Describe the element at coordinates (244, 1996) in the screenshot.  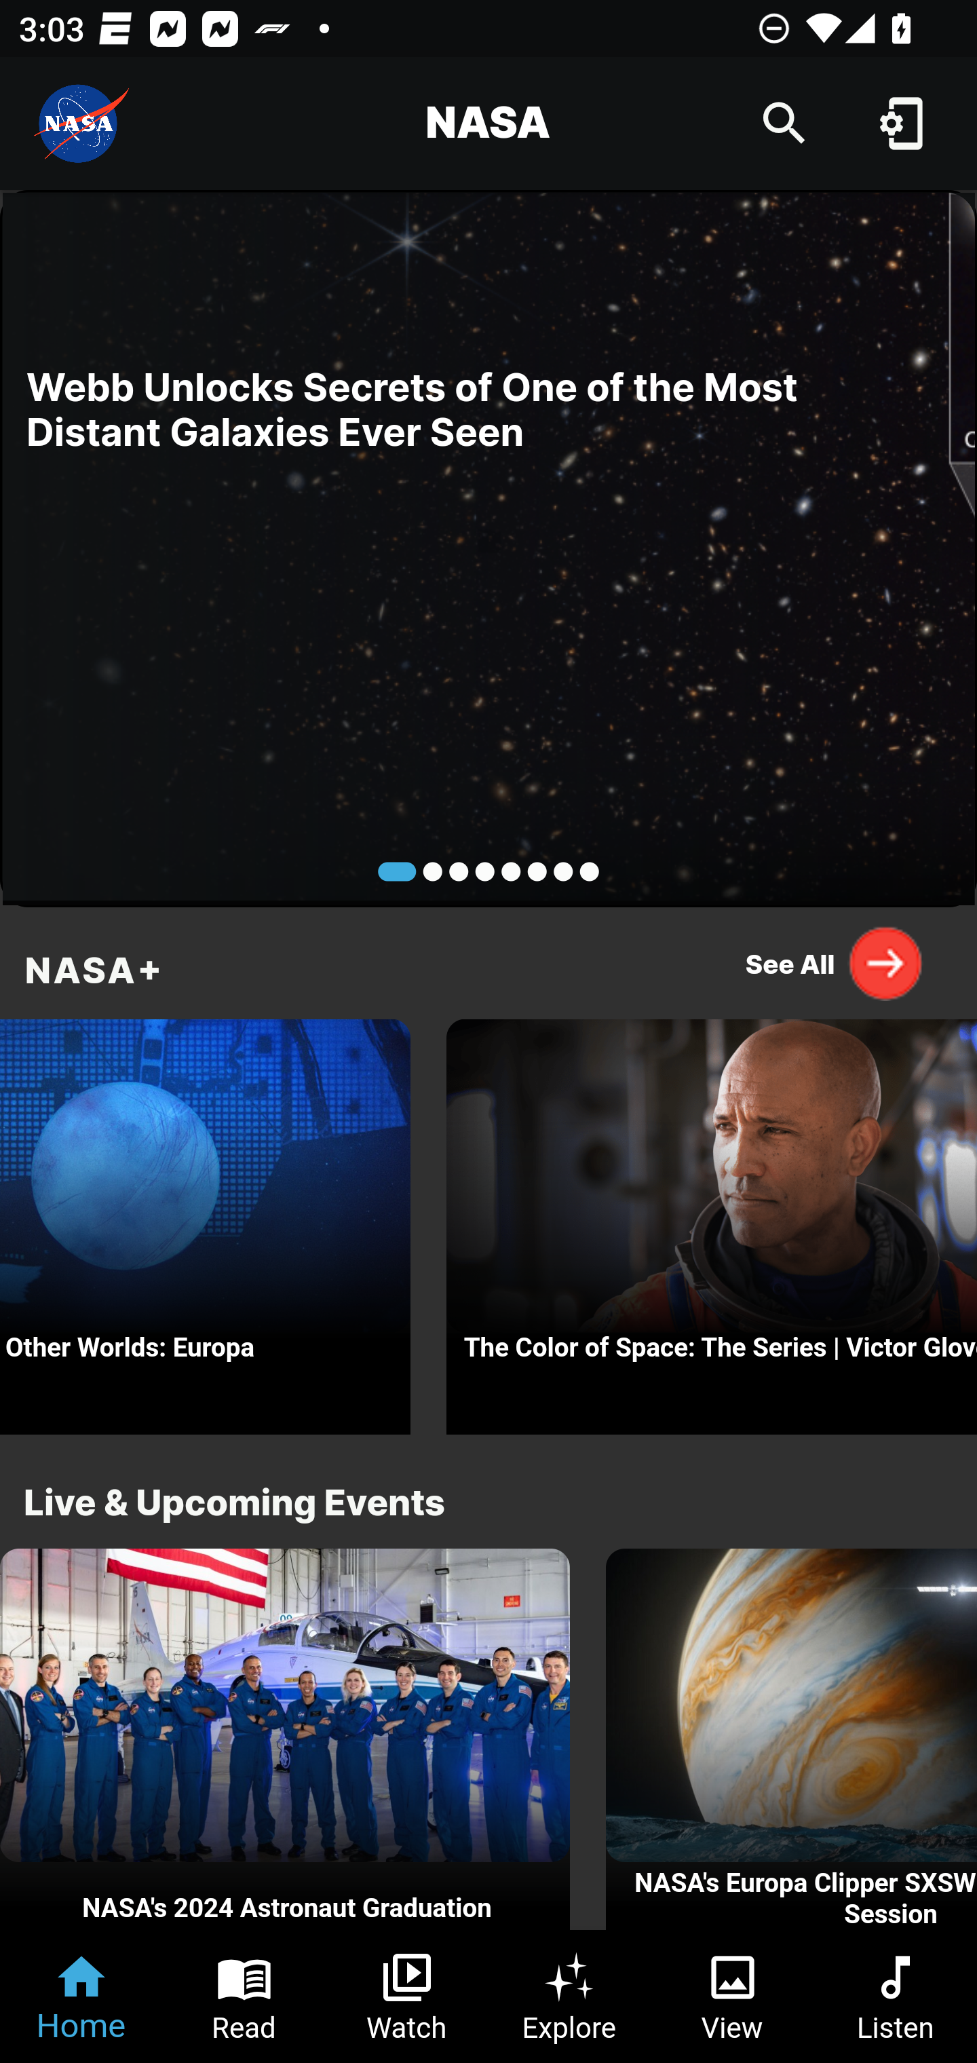
I see `Read
Tab 2 of 6` at that location.